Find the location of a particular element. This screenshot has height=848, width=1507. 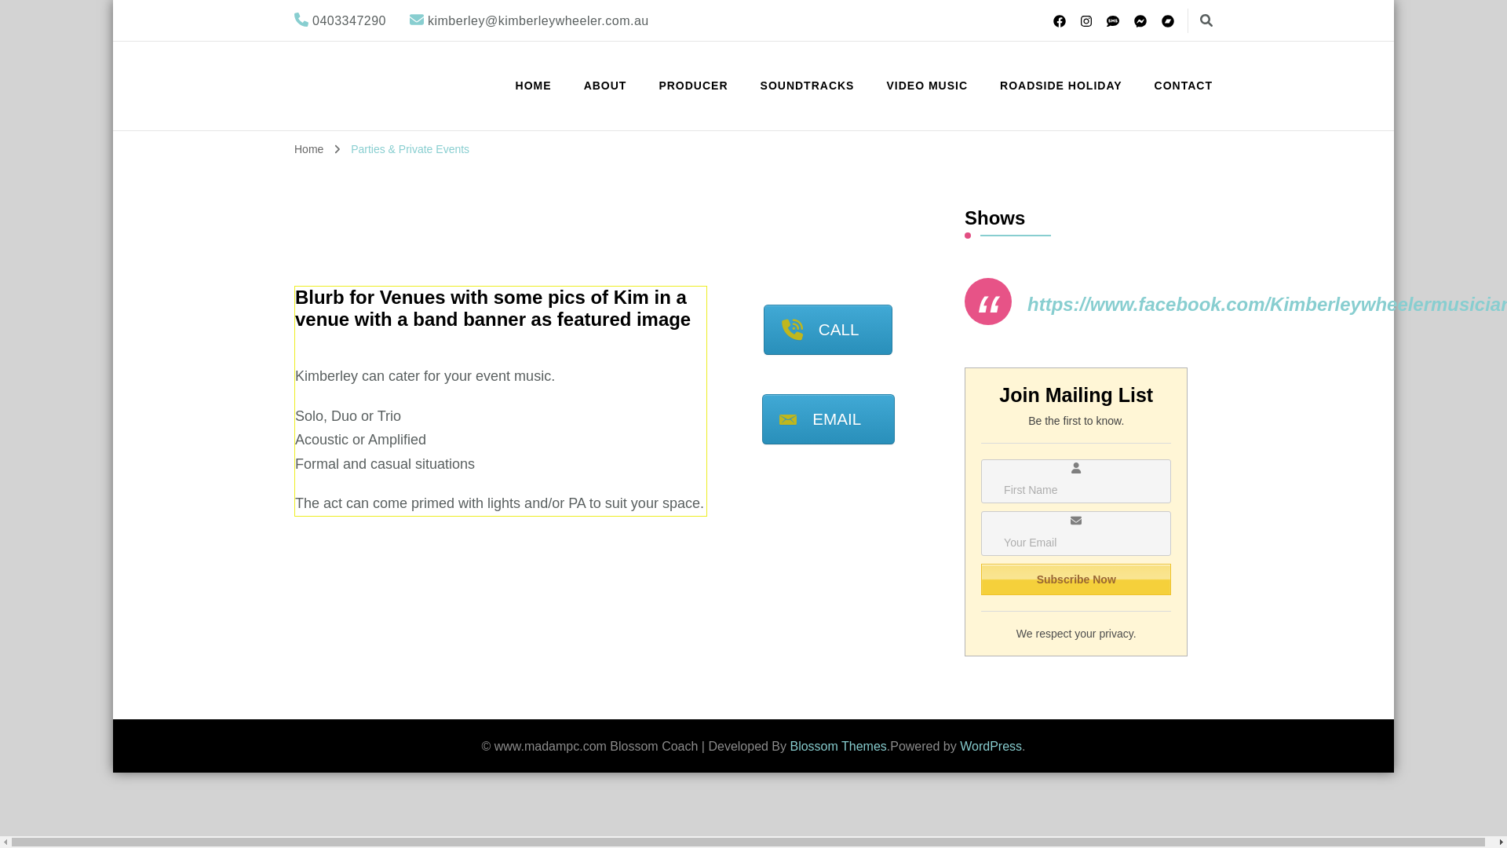

WordPress is located at coordinates (991, 746).